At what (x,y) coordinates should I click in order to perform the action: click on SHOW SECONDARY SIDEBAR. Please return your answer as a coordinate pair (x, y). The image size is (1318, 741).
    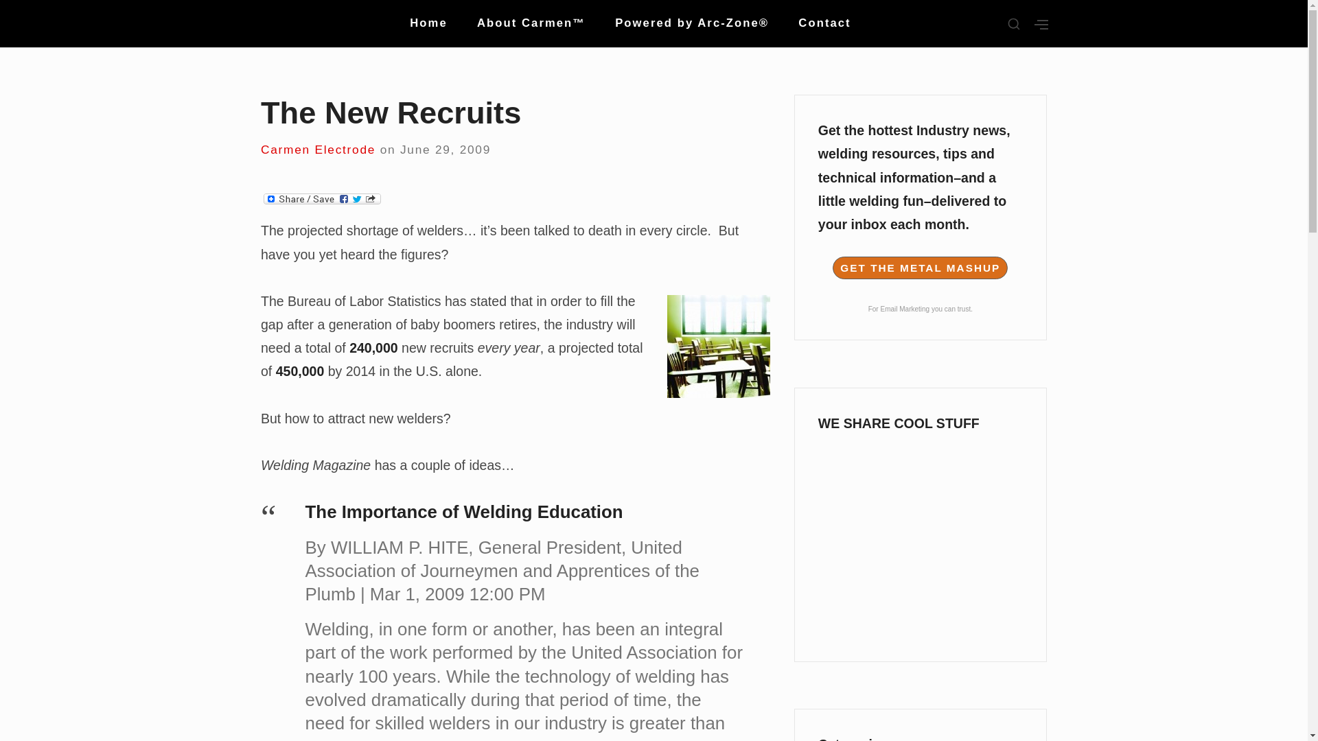
    Looking at the image, I should click on (1014, 24).